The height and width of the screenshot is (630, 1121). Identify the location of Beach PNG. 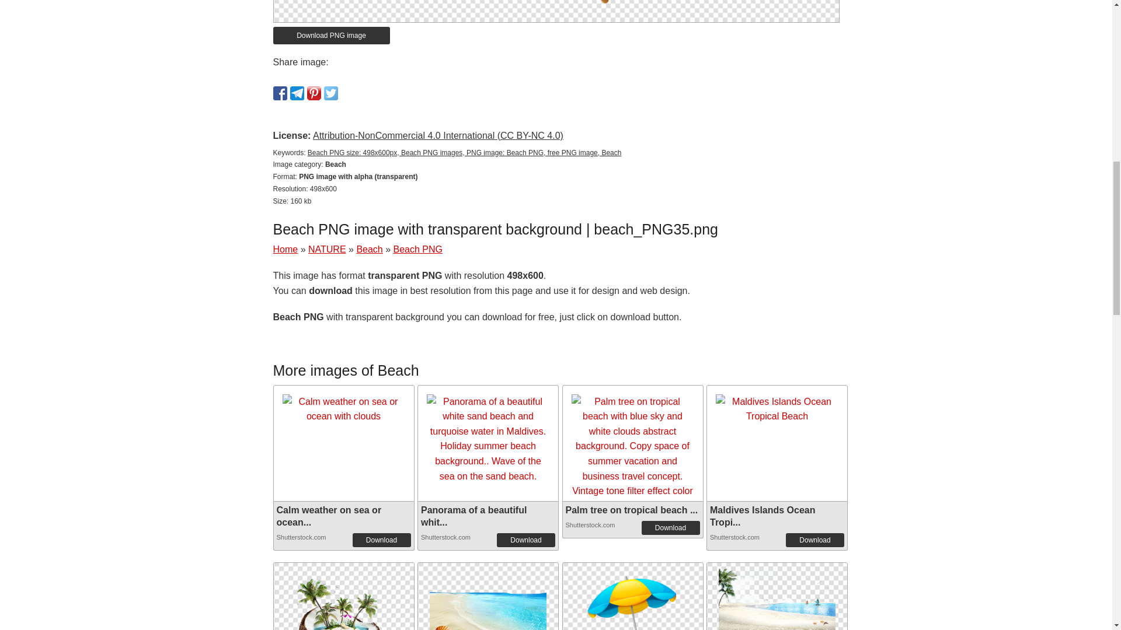
(556, 2).